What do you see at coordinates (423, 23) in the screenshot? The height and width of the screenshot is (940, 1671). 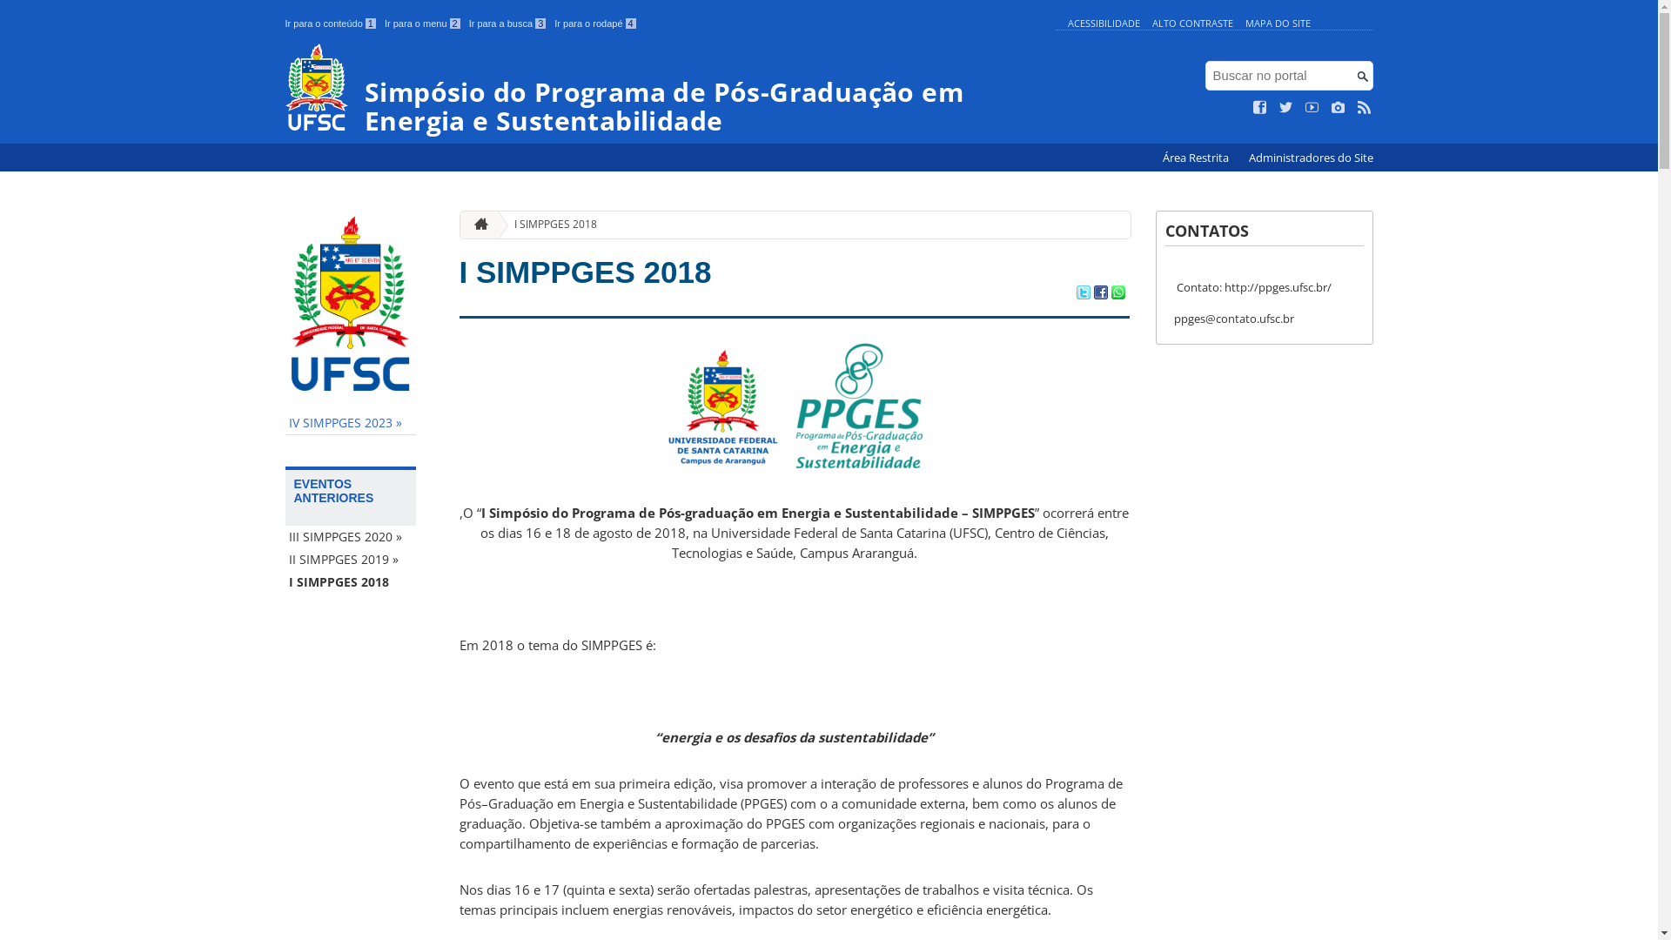 I see `Ir para o menu 2` at bounding box center [423, 23].